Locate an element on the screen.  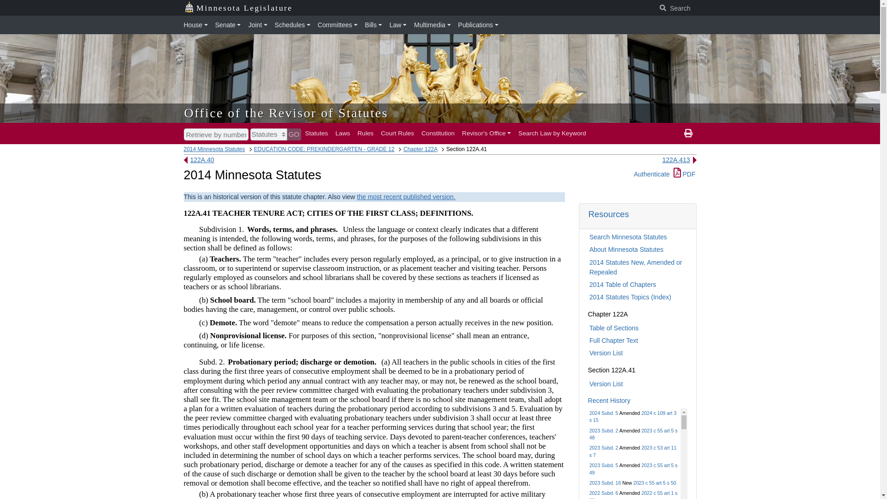
Minnesota Legislature is located at coordinates (238, 8).